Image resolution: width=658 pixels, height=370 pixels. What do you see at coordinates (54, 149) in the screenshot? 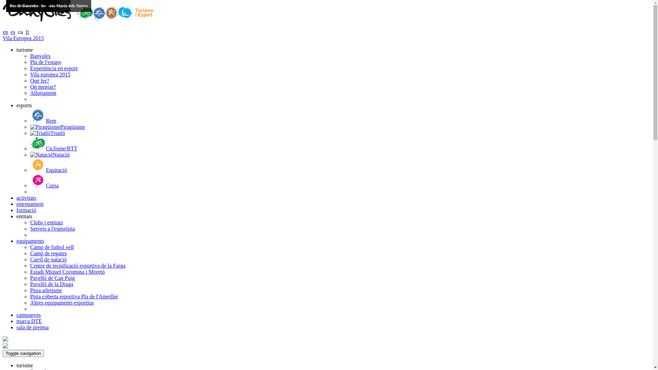
I see `Ciclisme/BTT` at bounding box center [54, 149].